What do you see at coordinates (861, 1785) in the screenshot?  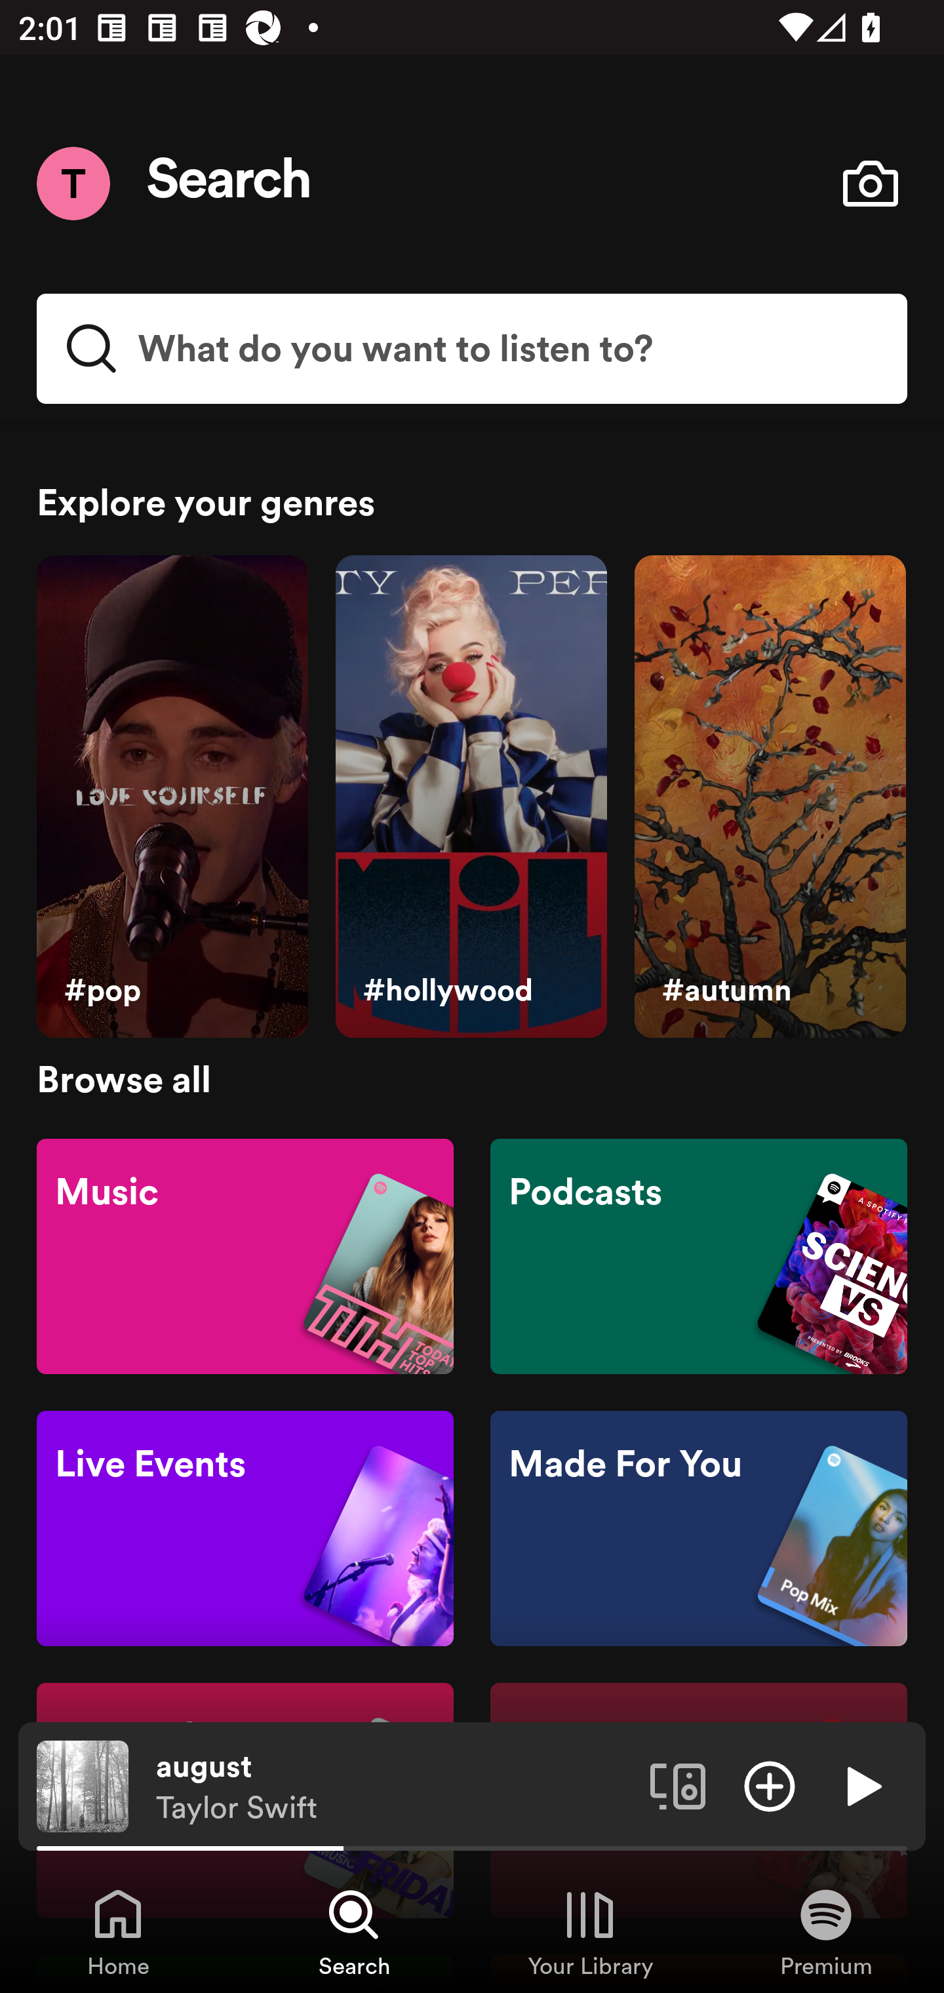 I see `Play` at bounding box center [861, 1785].